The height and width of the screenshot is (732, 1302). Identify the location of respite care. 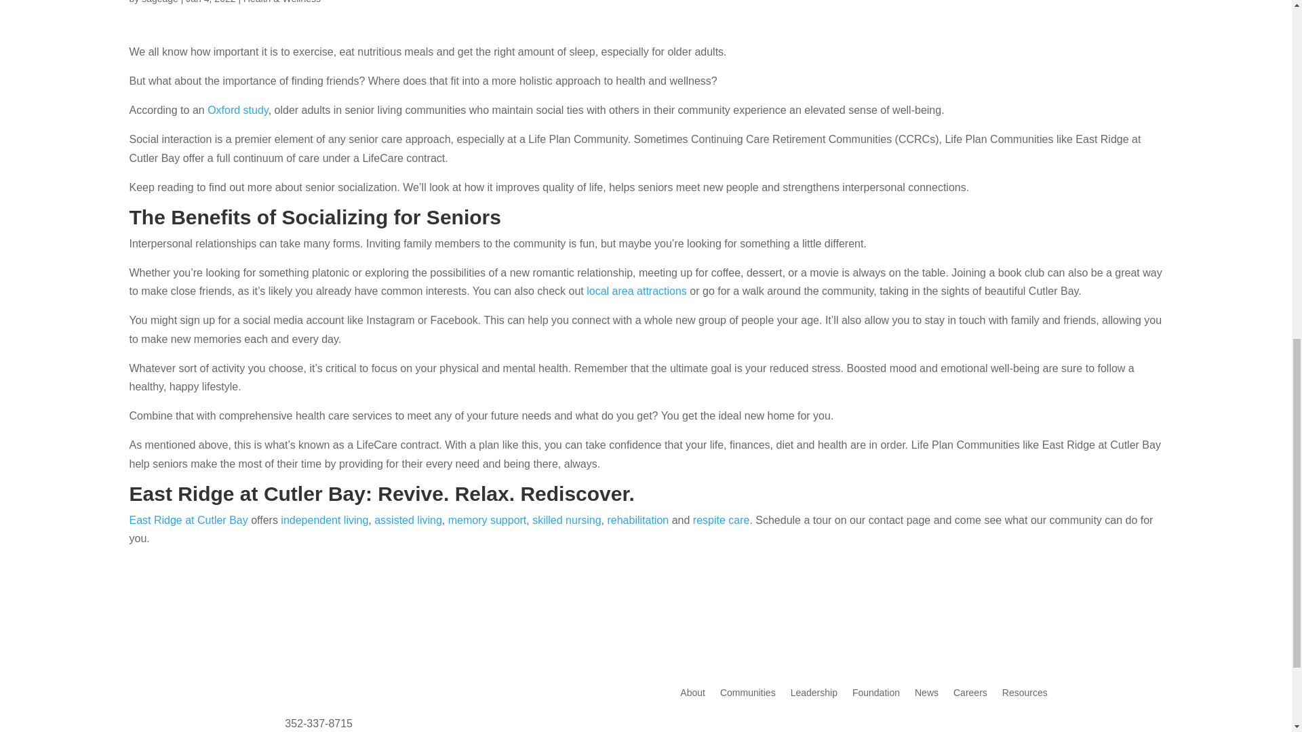
(721, 521).